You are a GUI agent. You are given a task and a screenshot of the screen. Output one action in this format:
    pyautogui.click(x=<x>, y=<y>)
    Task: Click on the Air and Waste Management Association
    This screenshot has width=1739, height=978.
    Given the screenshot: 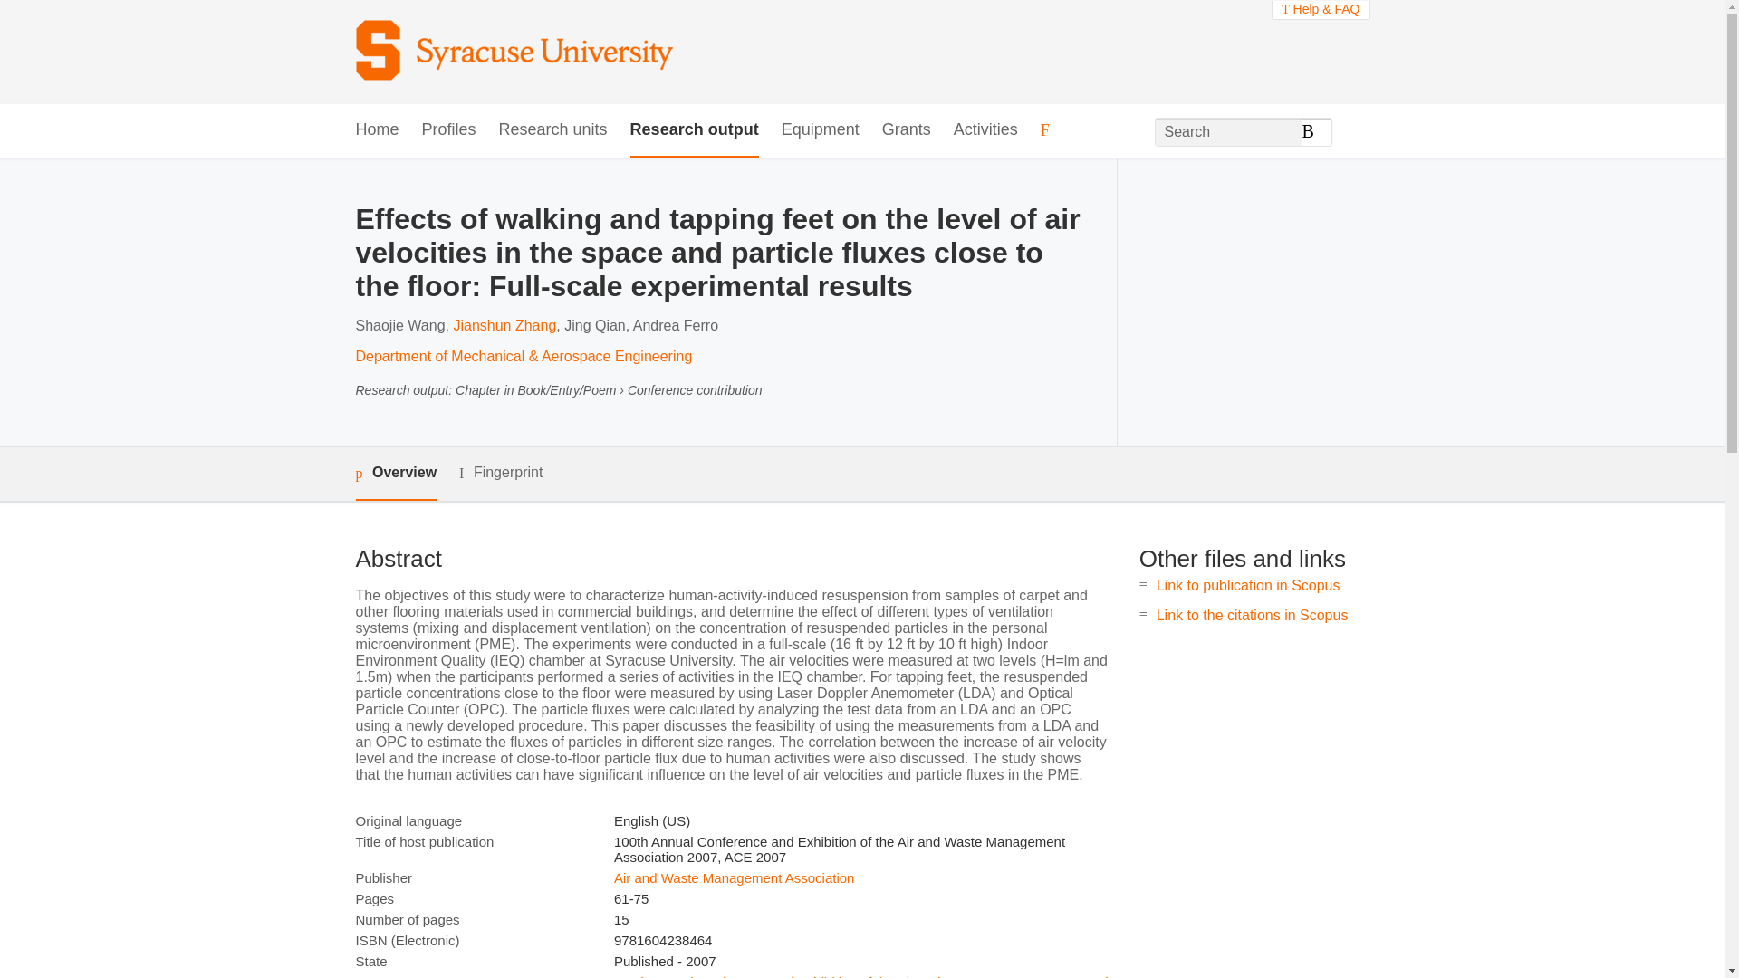 What is the action you would take?
    pyautogui.click(x=734, y=878)
    